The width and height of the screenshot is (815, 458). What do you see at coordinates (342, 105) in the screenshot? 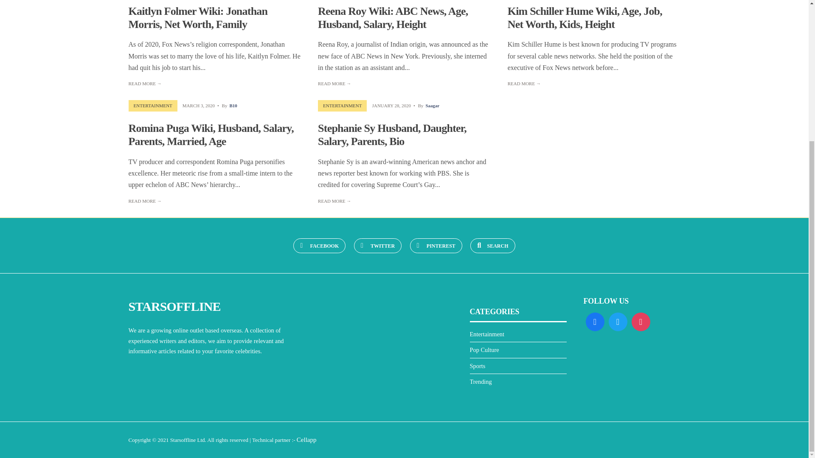
I see `ENTERTAINMENT` at bounding box center [342, 105].